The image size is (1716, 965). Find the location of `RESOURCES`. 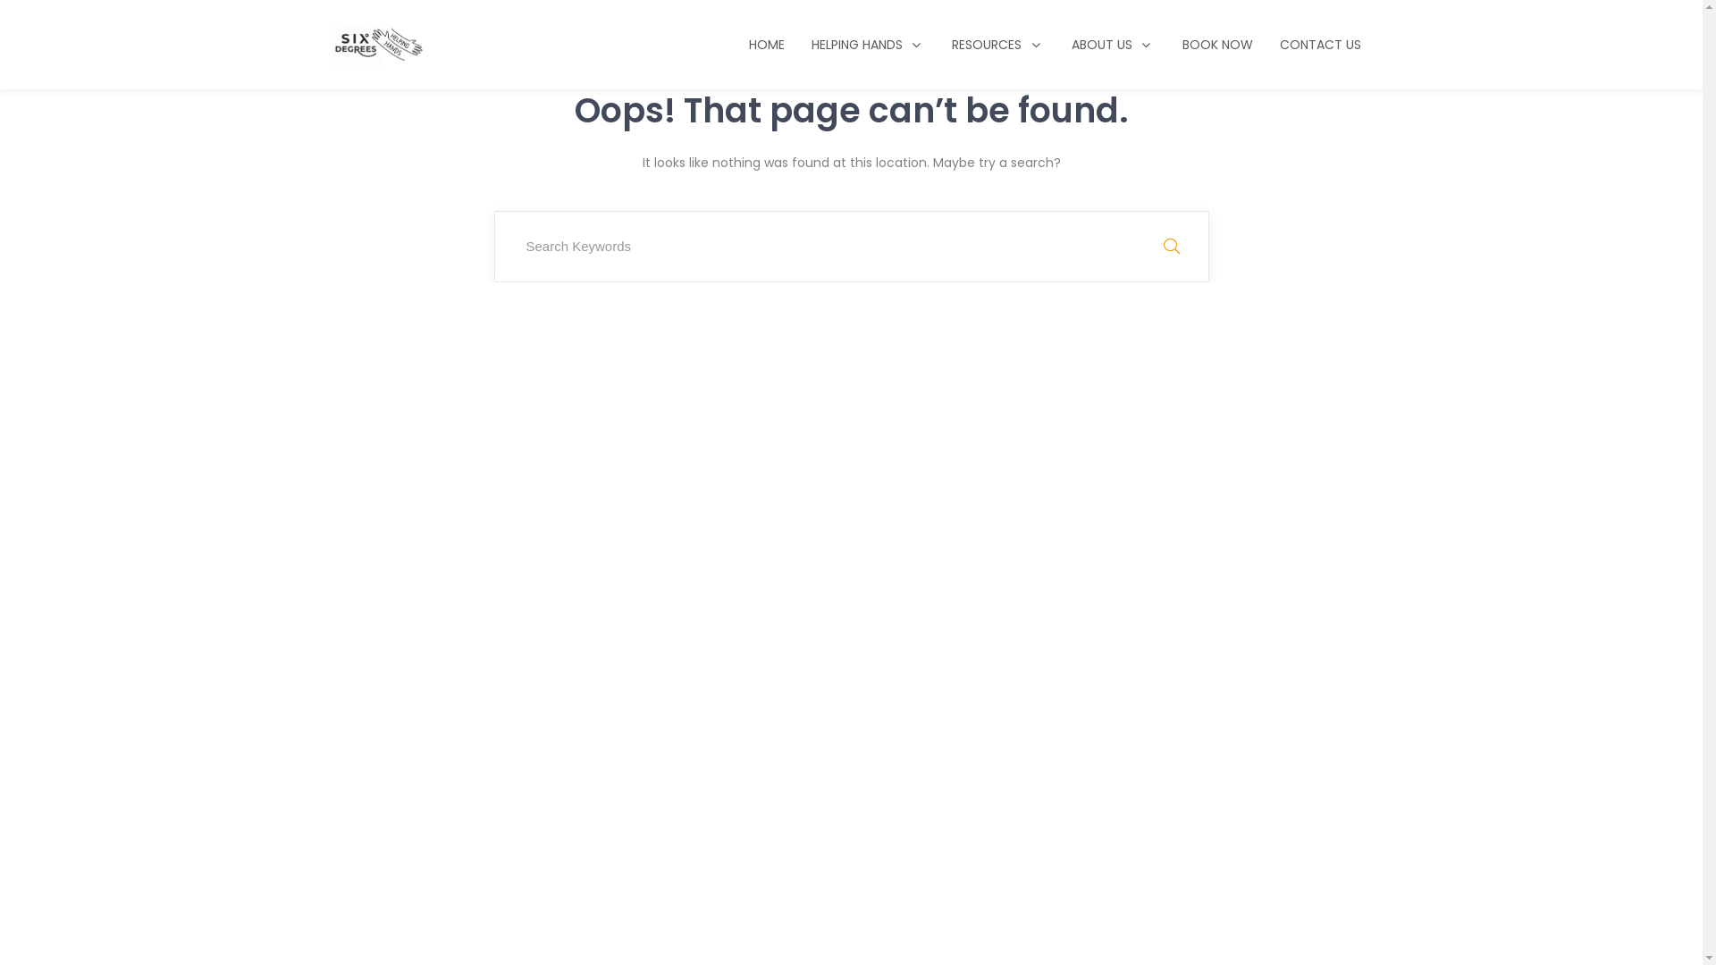

RESOURCES is located at coordinates (998, 45).